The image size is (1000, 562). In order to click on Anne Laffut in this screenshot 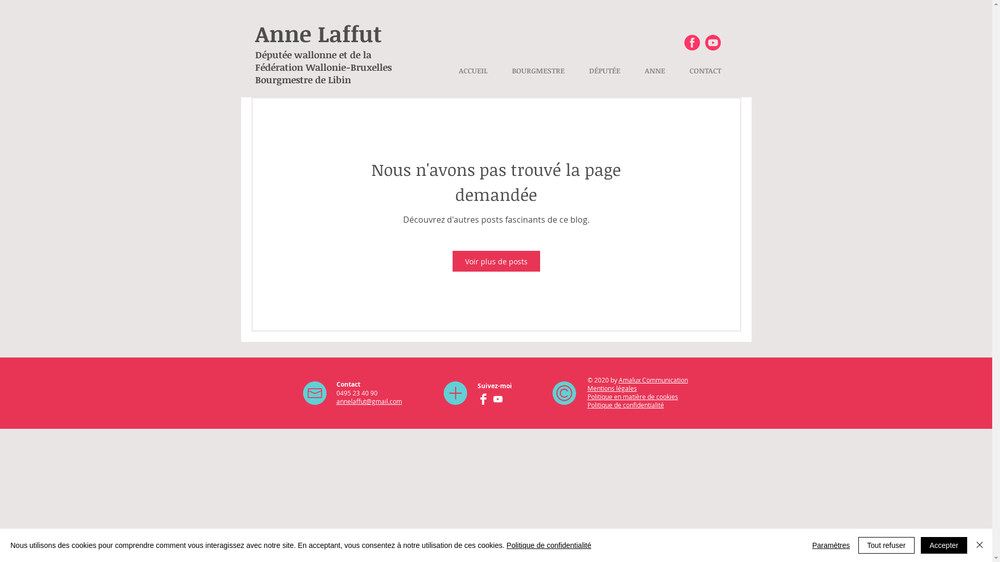, I will do `click(318, 33)`.